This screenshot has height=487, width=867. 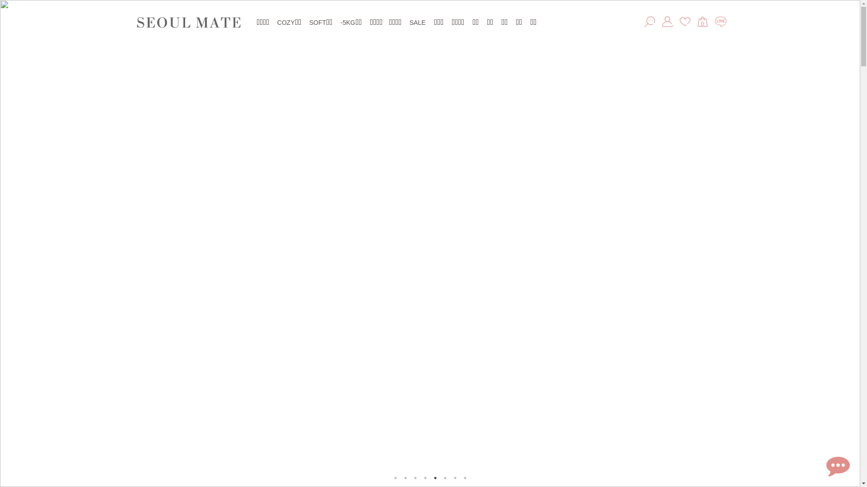 I want to click on 5, so click(x=435, y=478).